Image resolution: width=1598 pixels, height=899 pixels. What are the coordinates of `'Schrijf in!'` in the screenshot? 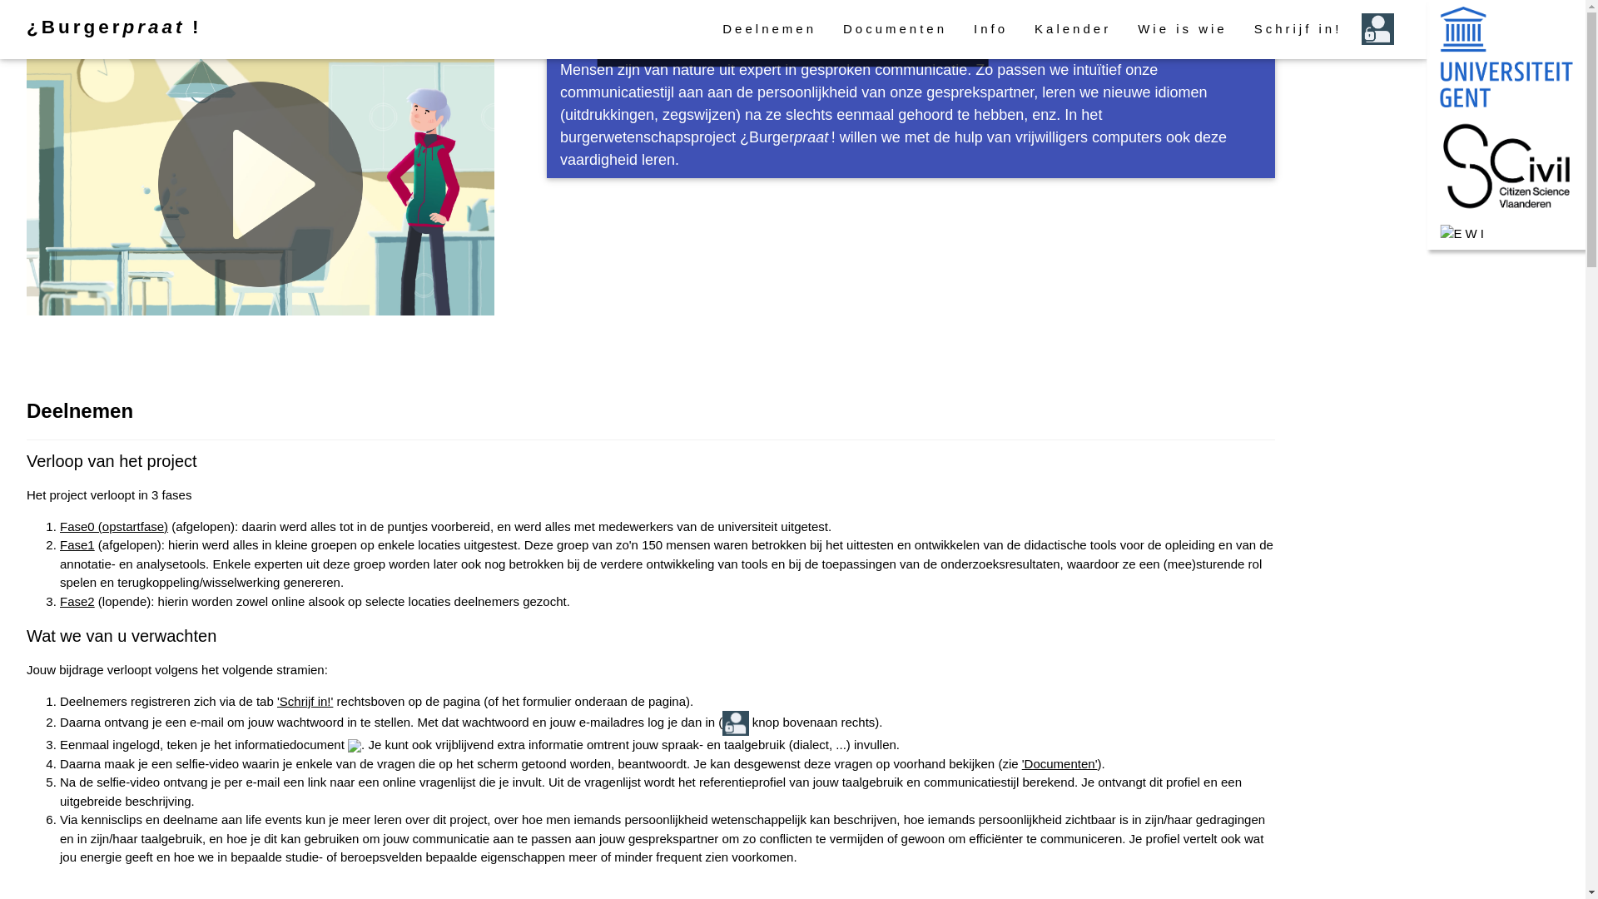 It's located at (305, 701).